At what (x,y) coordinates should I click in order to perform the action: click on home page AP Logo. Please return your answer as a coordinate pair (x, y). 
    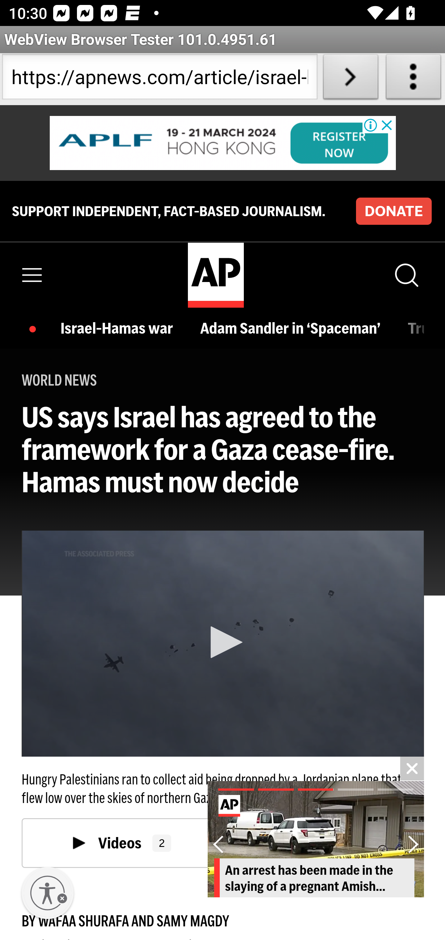
    Looking at the image, I should click on (215, 275).